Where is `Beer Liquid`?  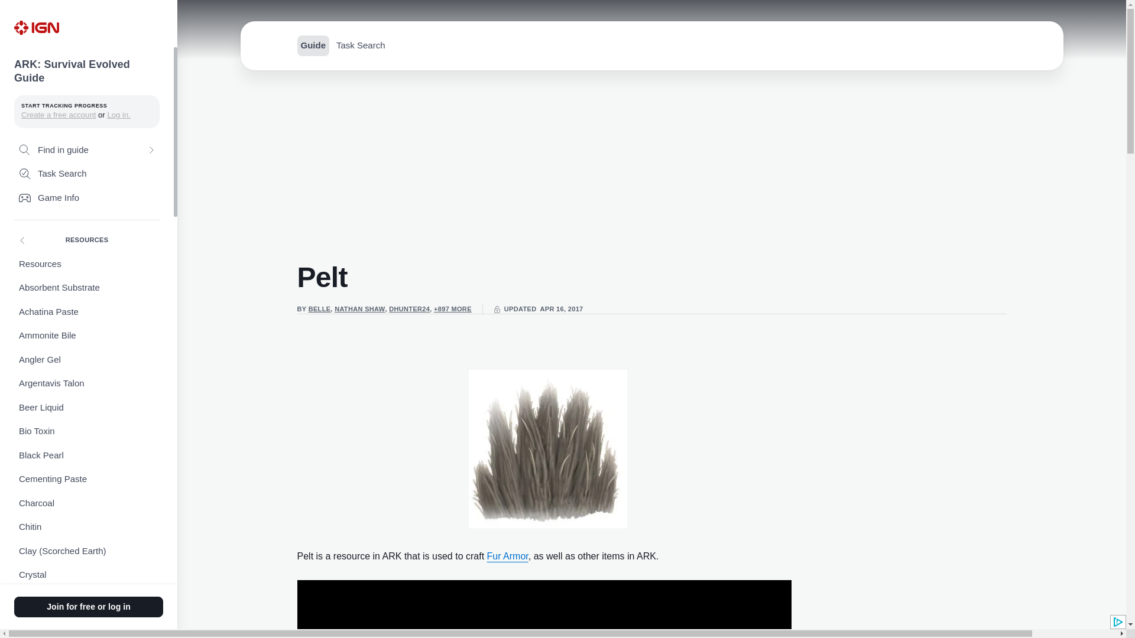 Beer Liquid is located at coordinates (86, 408).